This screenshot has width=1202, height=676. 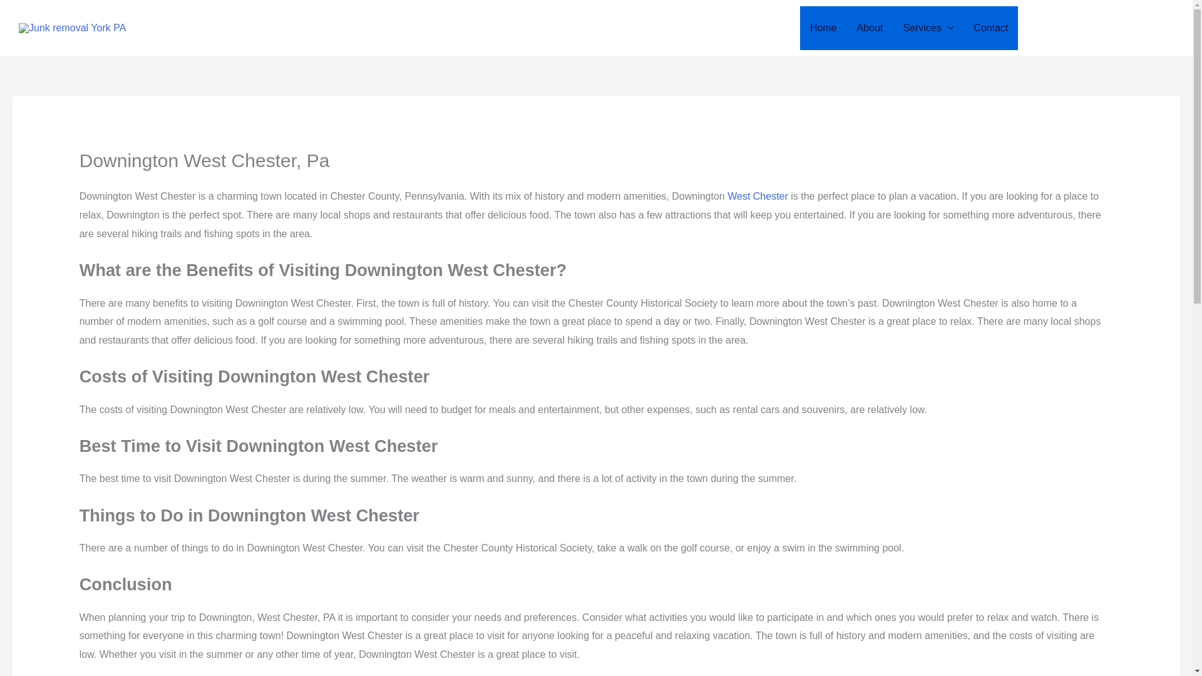 What do you see at coordinates (990, 28) in the screenshot?
I see `Contact` at bounding box center [990, 28].